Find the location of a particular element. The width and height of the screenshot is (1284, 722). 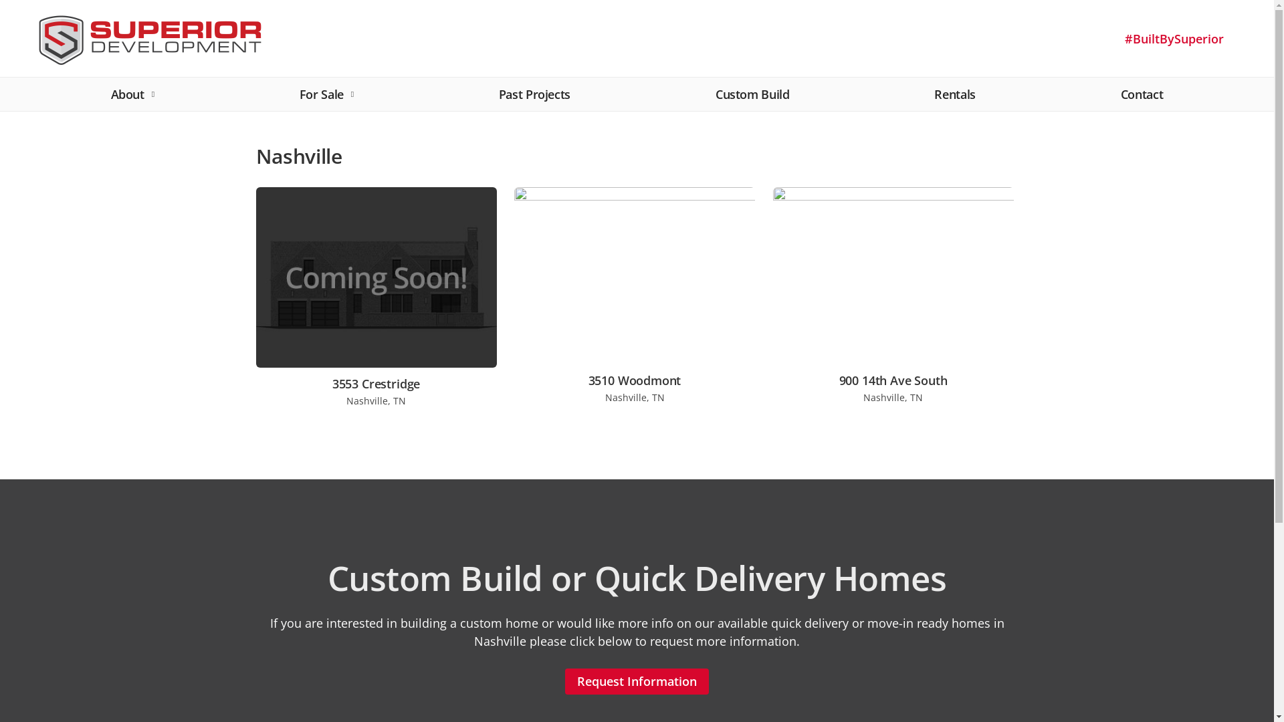

For Sale is located at coordinates (326, 99).